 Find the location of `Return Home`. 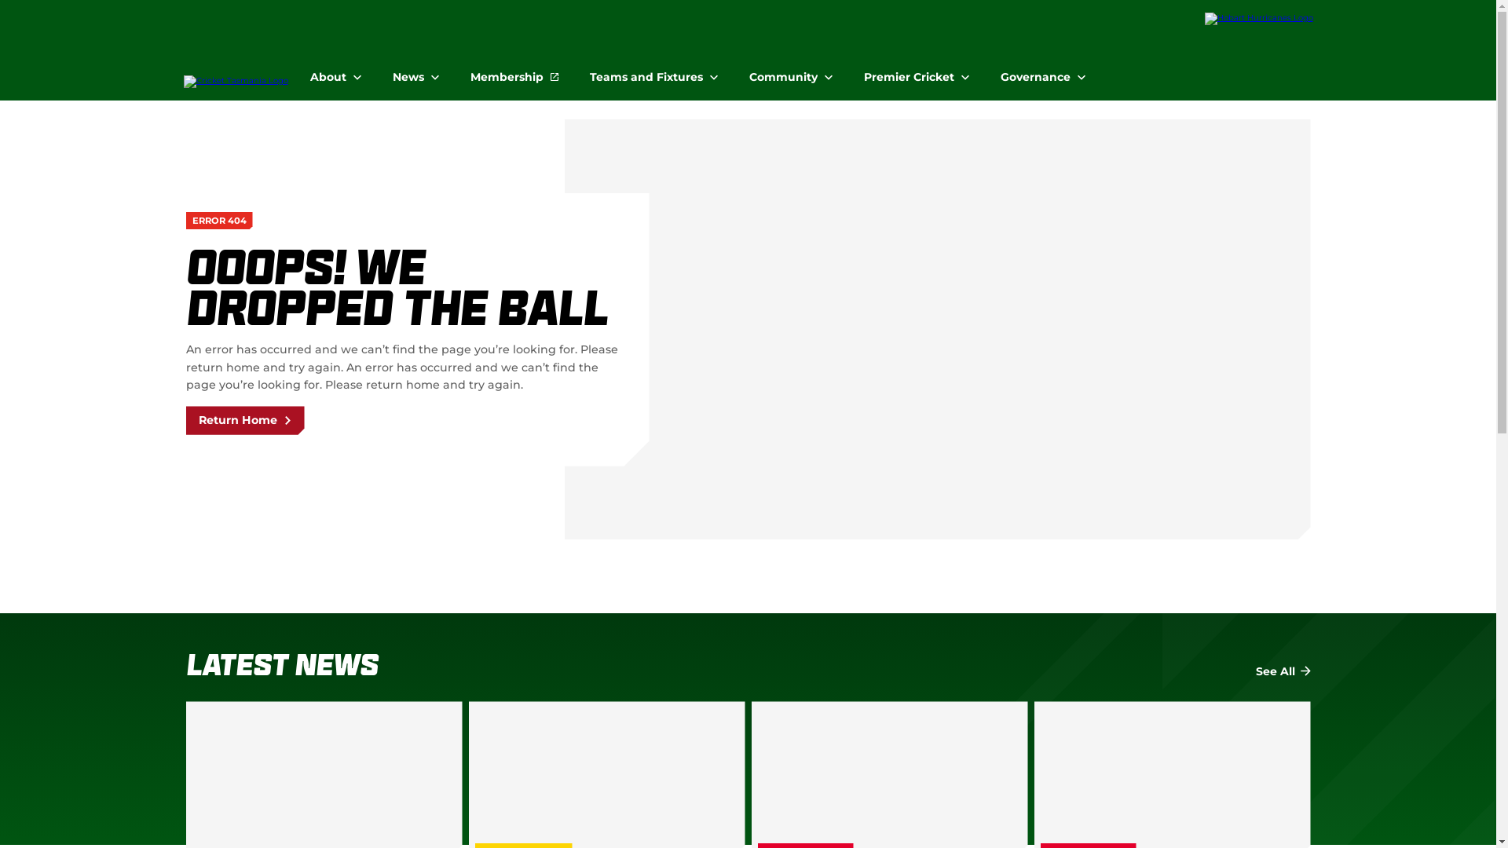

Return Home is located at coordinates (245, 420).